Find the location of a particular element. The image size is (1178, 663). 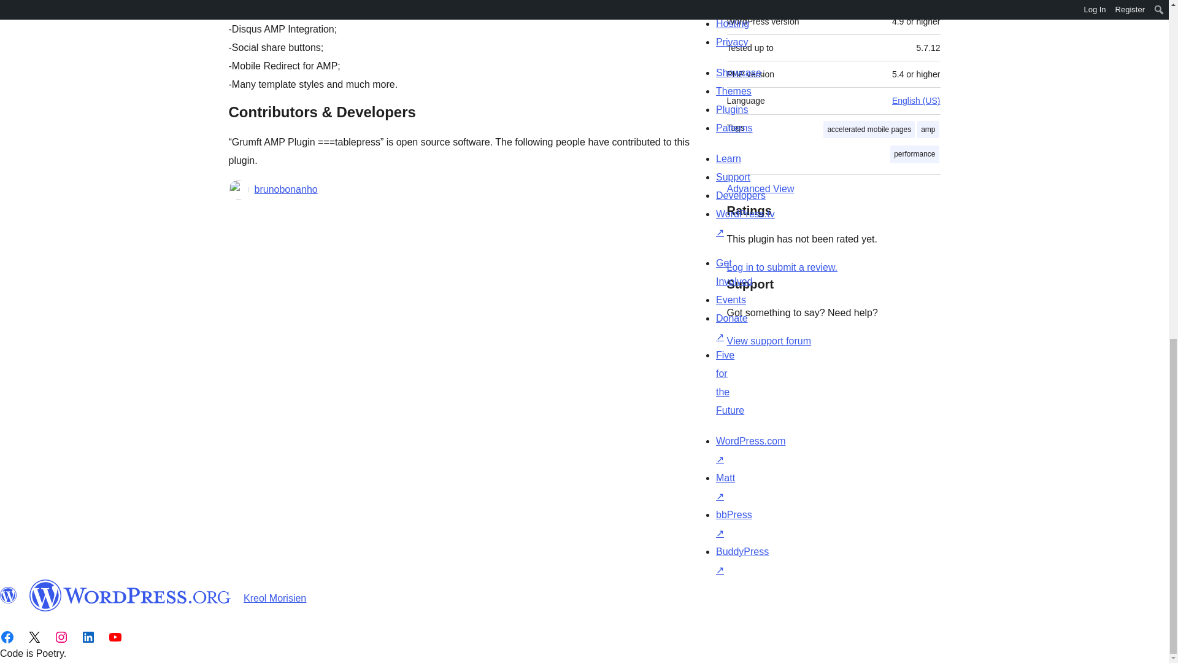

brunobonanho is located at coordinates (285, 189).